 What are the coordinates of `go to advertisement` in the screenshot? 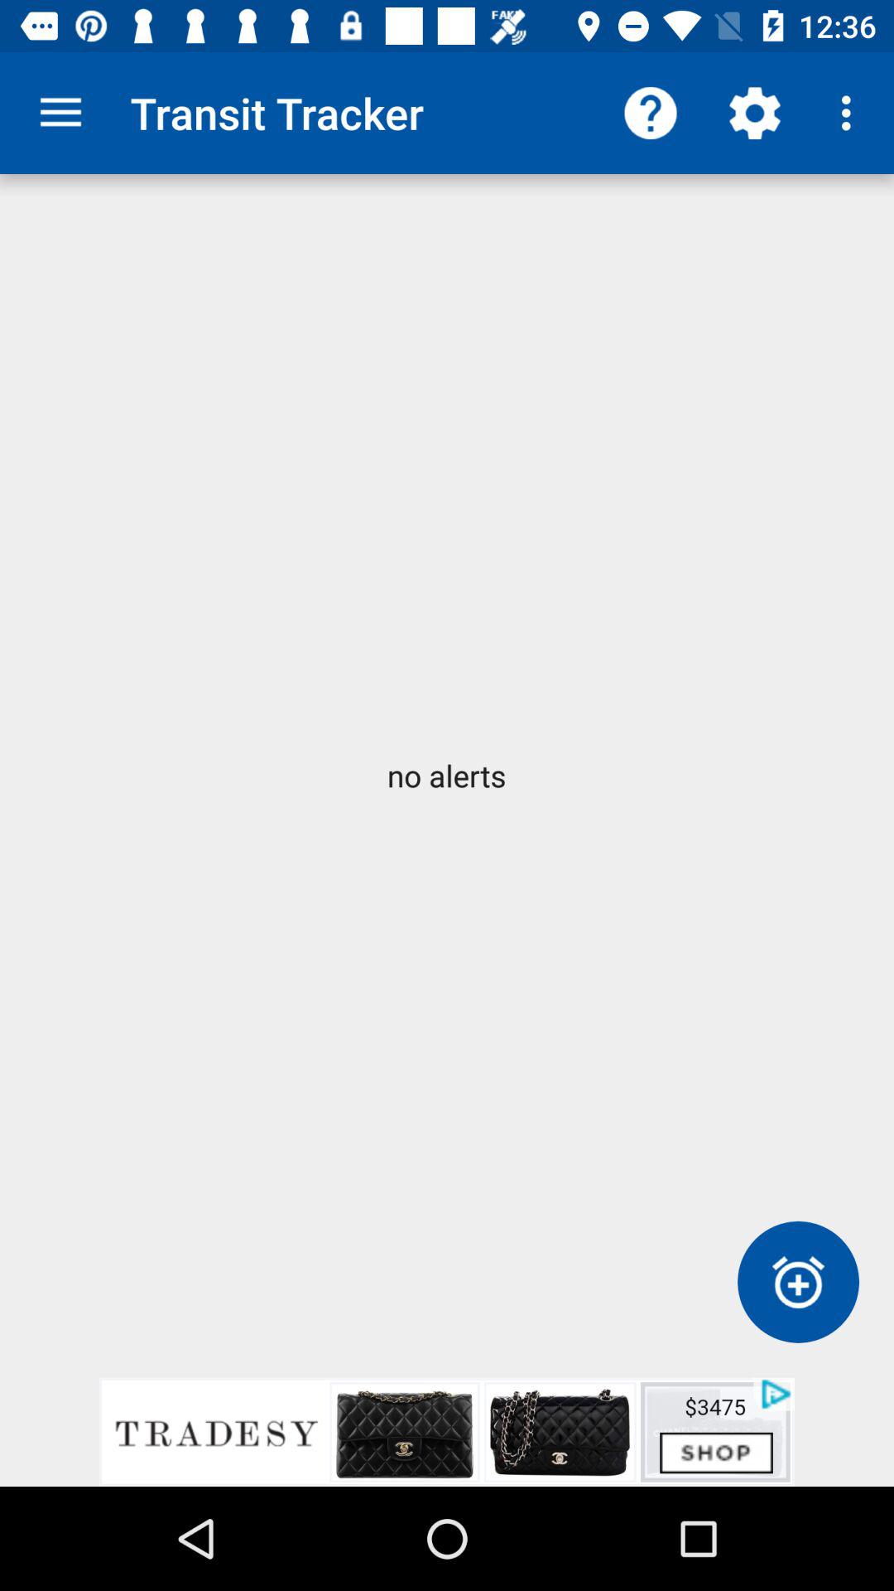 It's located at (447, 1432).